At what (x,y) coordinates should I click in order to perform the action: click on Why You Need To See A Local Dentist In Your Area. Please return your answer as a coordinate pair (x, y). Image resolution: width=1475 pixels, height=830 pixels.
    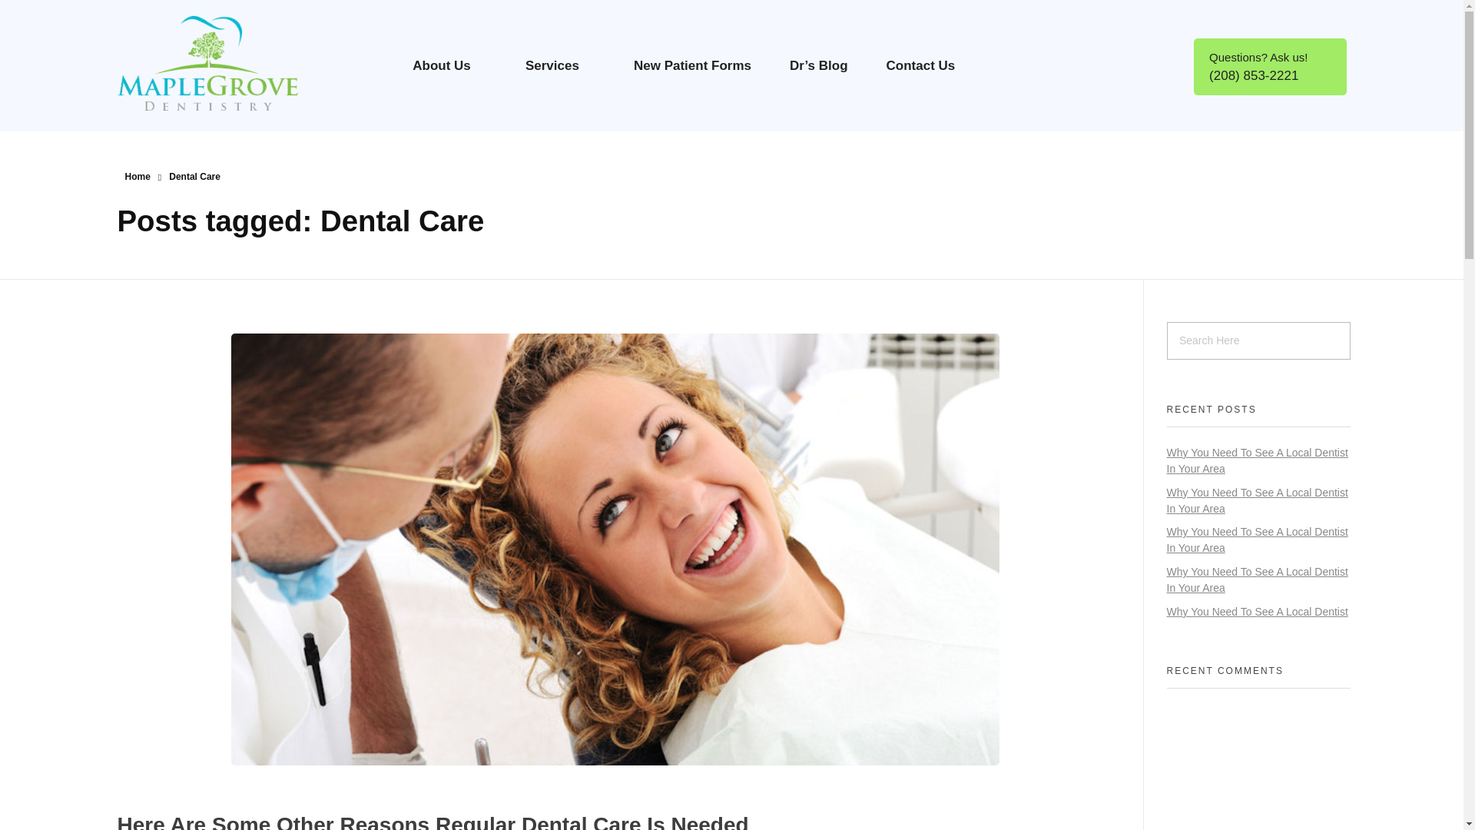
    Looking at the image, I should click on (1257, 460).